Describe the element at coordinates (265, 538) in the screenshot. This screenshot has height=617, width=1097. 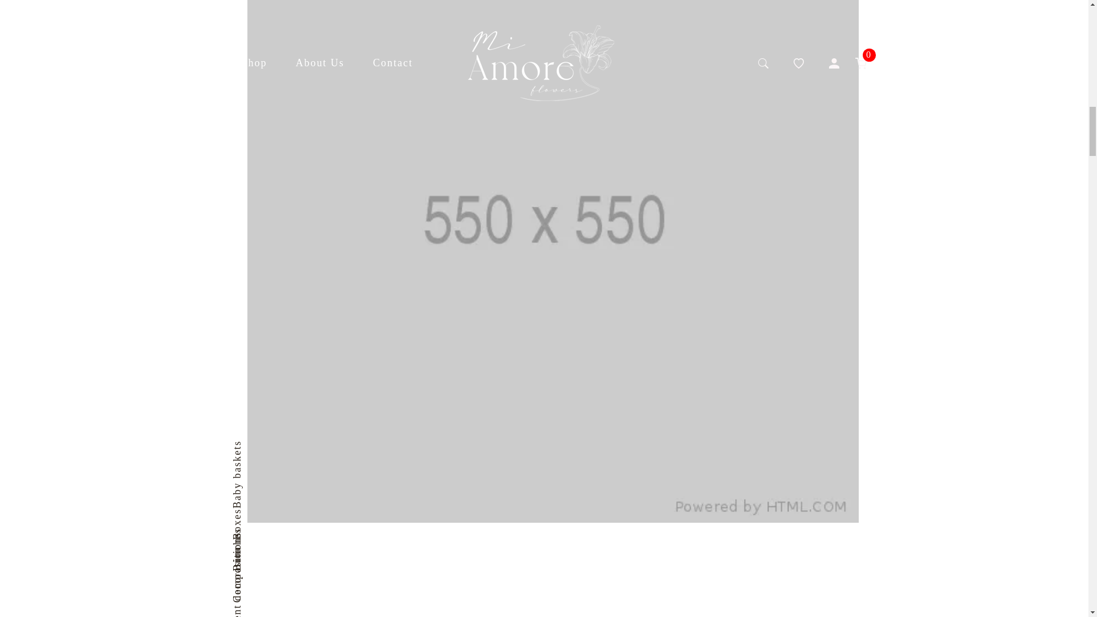
I see `Compositions` at that location.